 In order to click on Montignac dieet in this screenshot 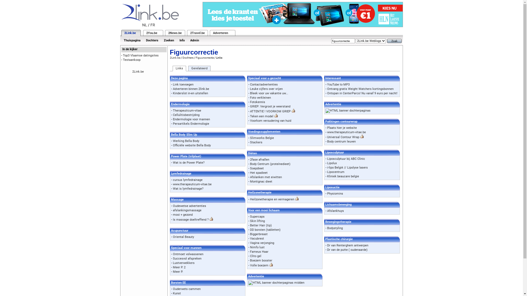, I will do `click(261, 181)`.